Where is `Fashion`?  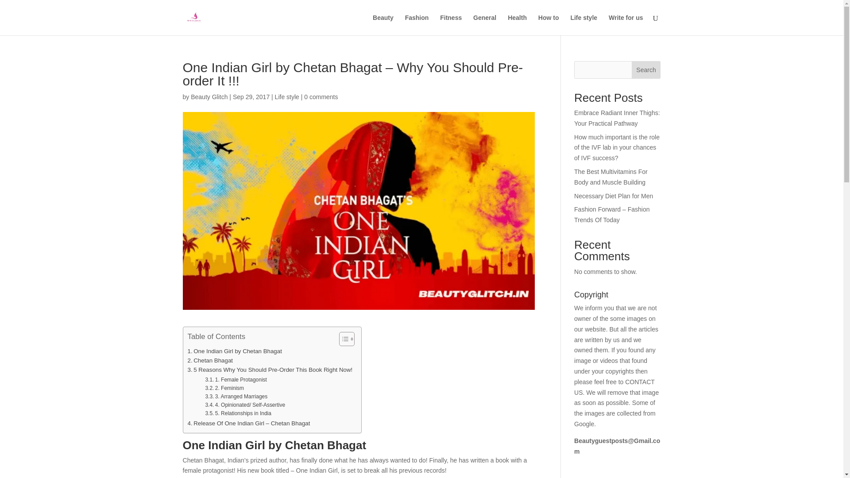 Fashion is located at coordinates (417, 25).